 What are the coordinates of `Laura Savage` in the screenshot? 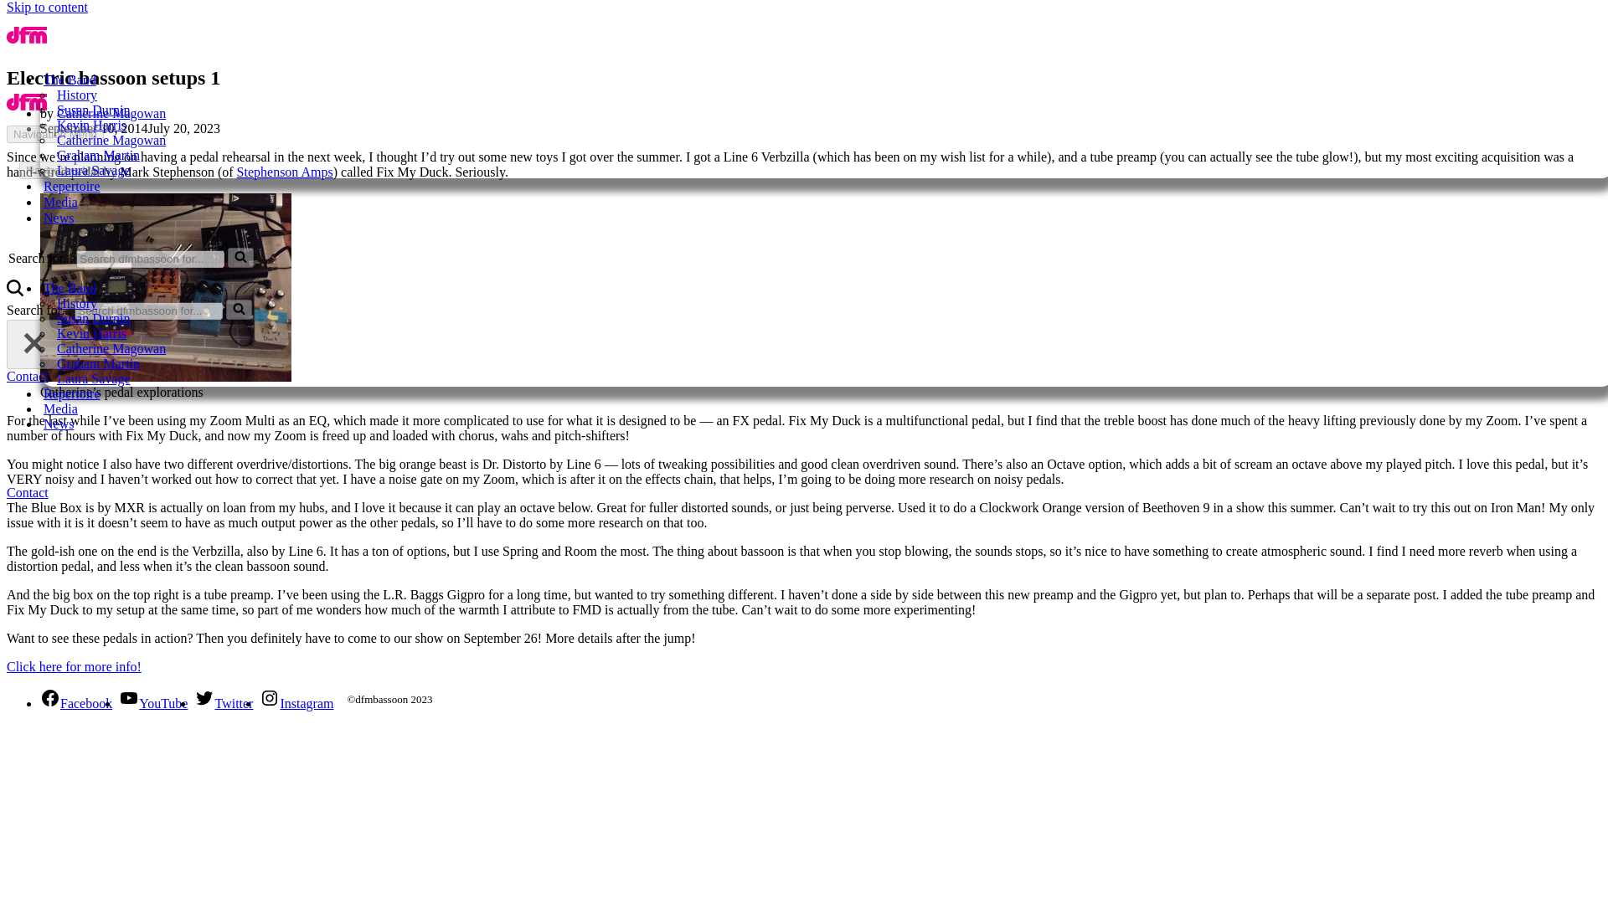 It's located at (93, 171).